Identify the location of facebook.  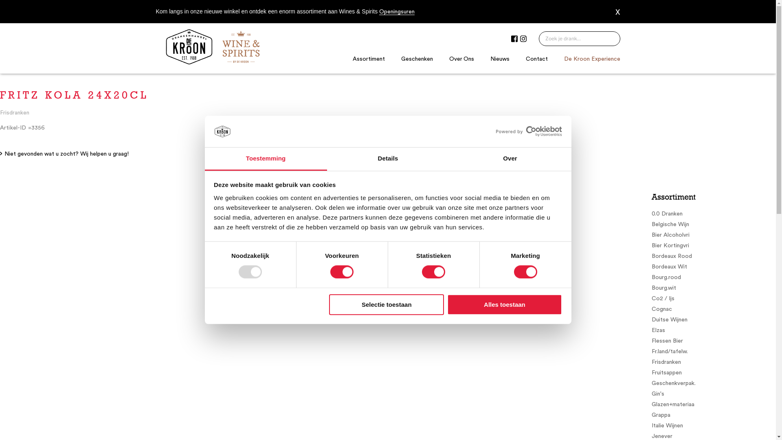
(514, 39).